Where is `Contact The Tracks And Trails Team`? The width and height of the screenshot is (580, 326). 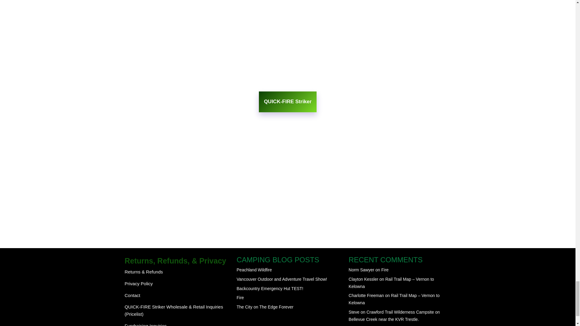
Contact The Tracks And Trails Team is located at coordinates (132, 295).